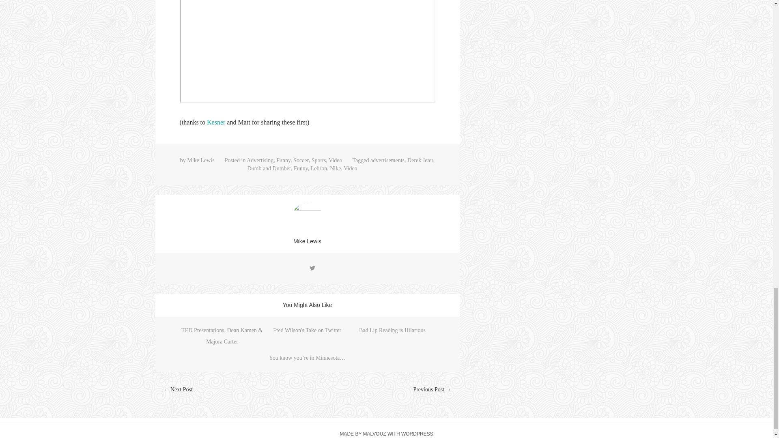 The width and height of the screenshot is (779, 438). What do you see at coordinates (319, 169) in the screenshot?
I see `Lebron` at bounding box center [319, 169].